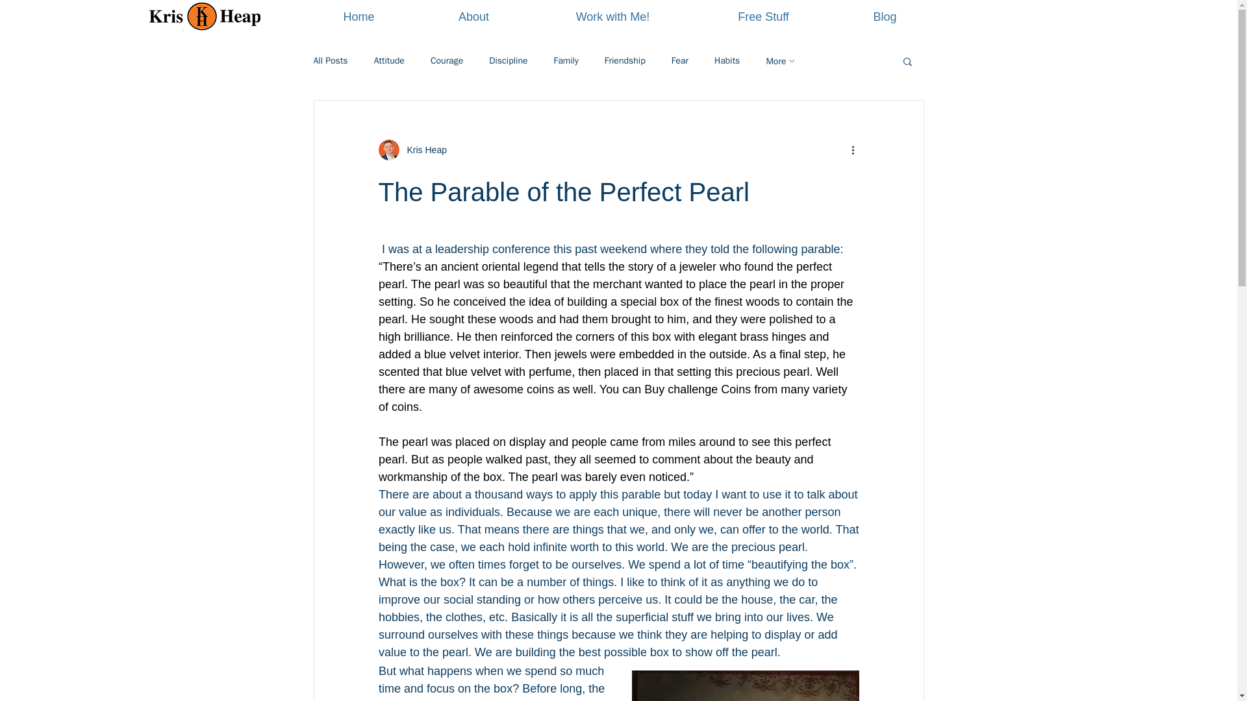 This screenshot has height=701, width=1247. Describe the element at coordinates (762, 17) in the screenshot. I see `Free Stuff` at that location.